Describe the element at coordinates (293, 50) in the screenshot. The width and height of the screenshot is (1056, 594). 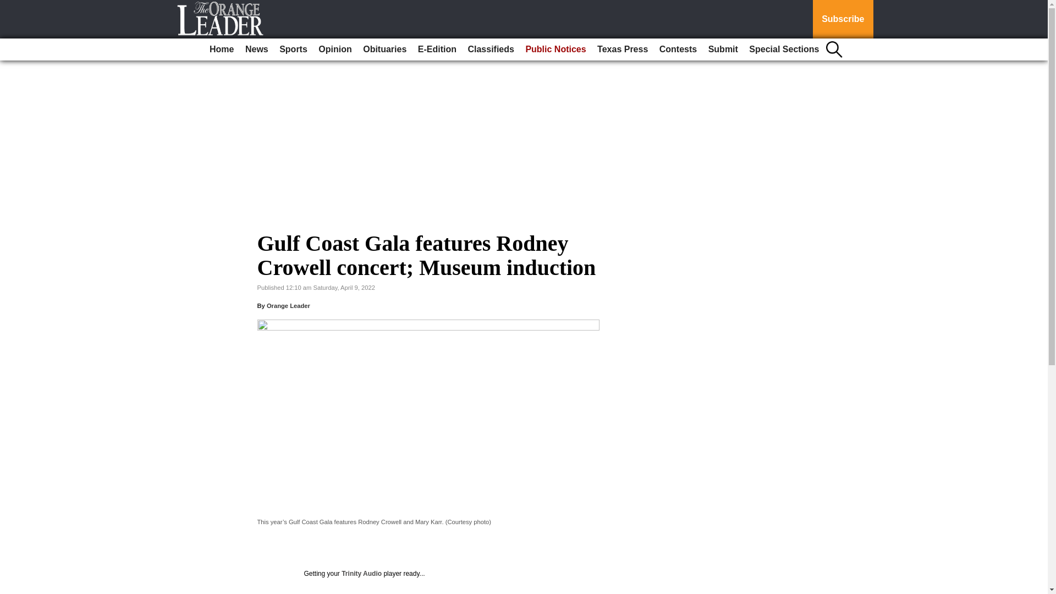
I see `Sports` at that location.